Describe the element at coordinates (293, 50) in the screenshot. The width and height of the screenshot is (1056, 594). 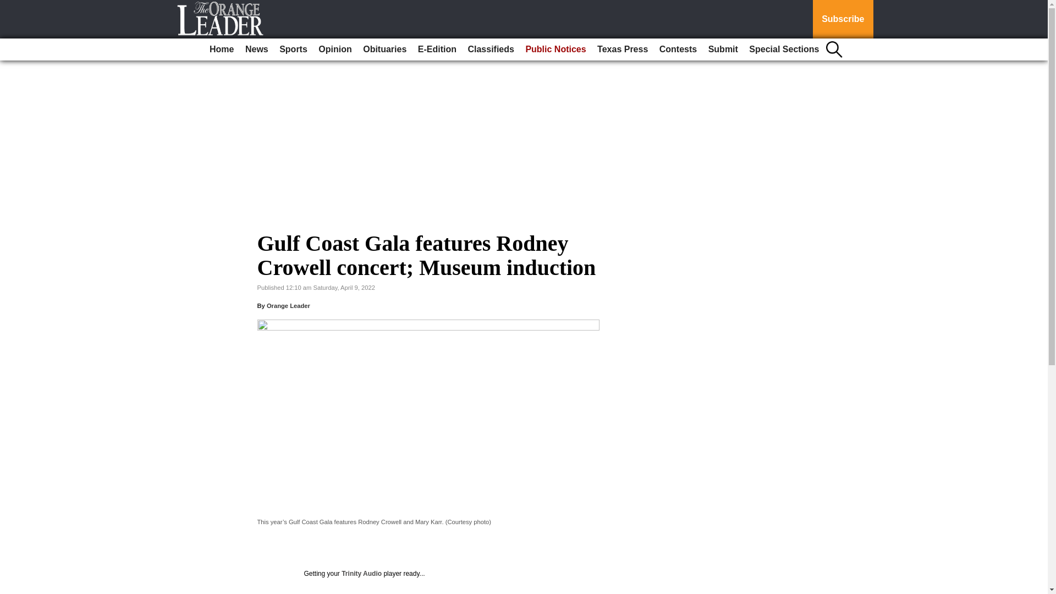
I see `Sports` at that location.